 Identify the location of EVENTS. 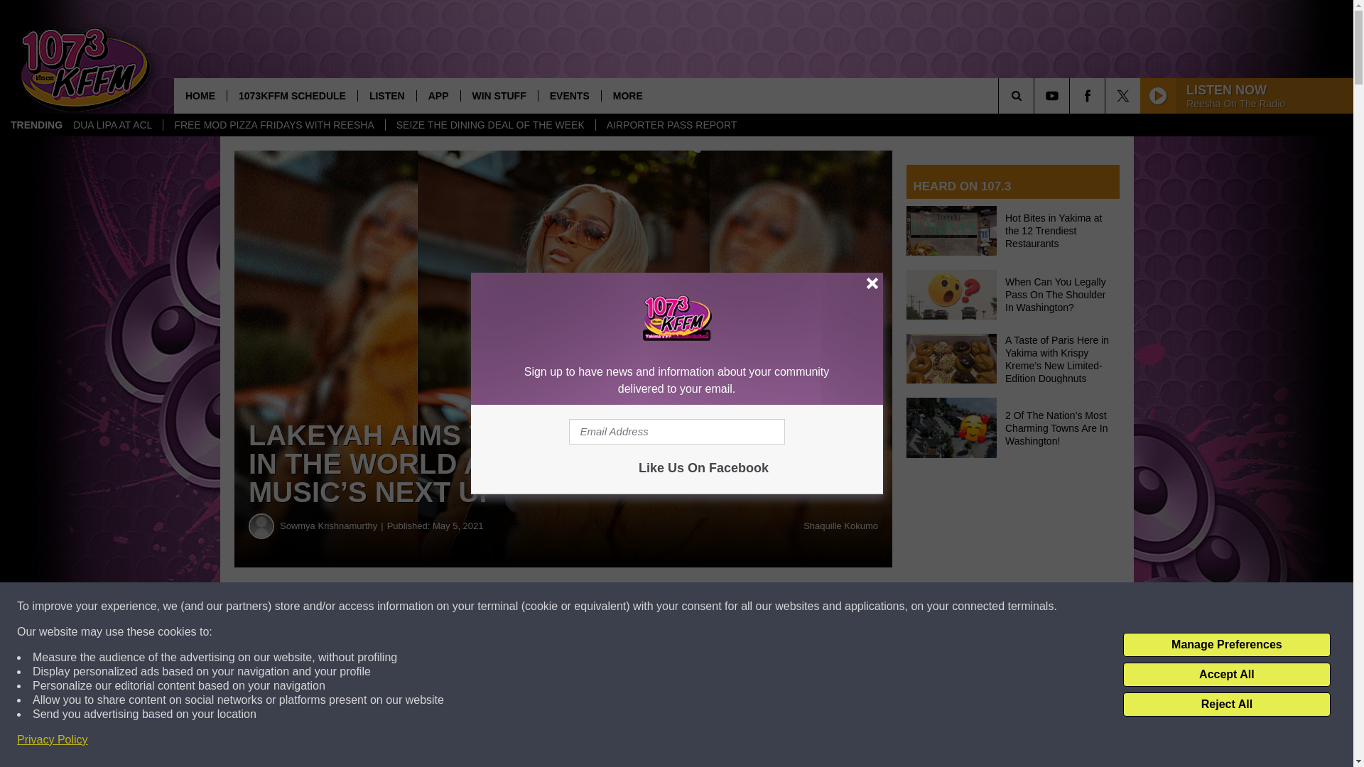
(569, 95).